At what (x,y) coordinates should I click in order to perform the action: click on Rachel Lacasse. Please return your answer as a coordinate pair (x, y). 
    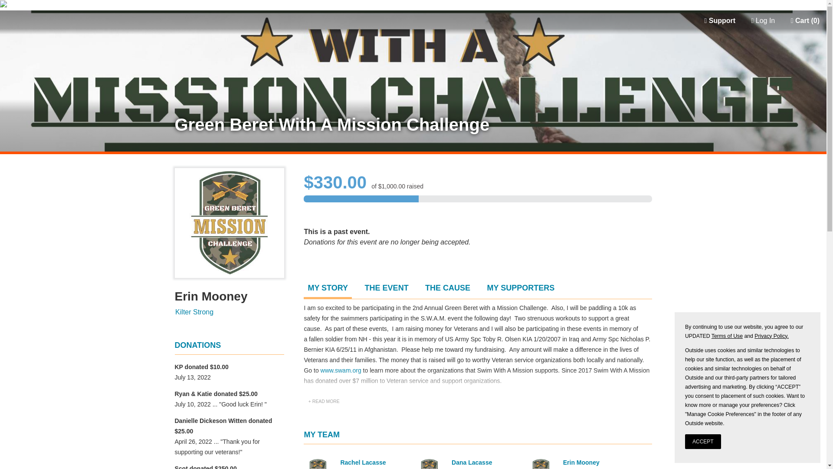
    Looking at the image, I should click on (363, 462).